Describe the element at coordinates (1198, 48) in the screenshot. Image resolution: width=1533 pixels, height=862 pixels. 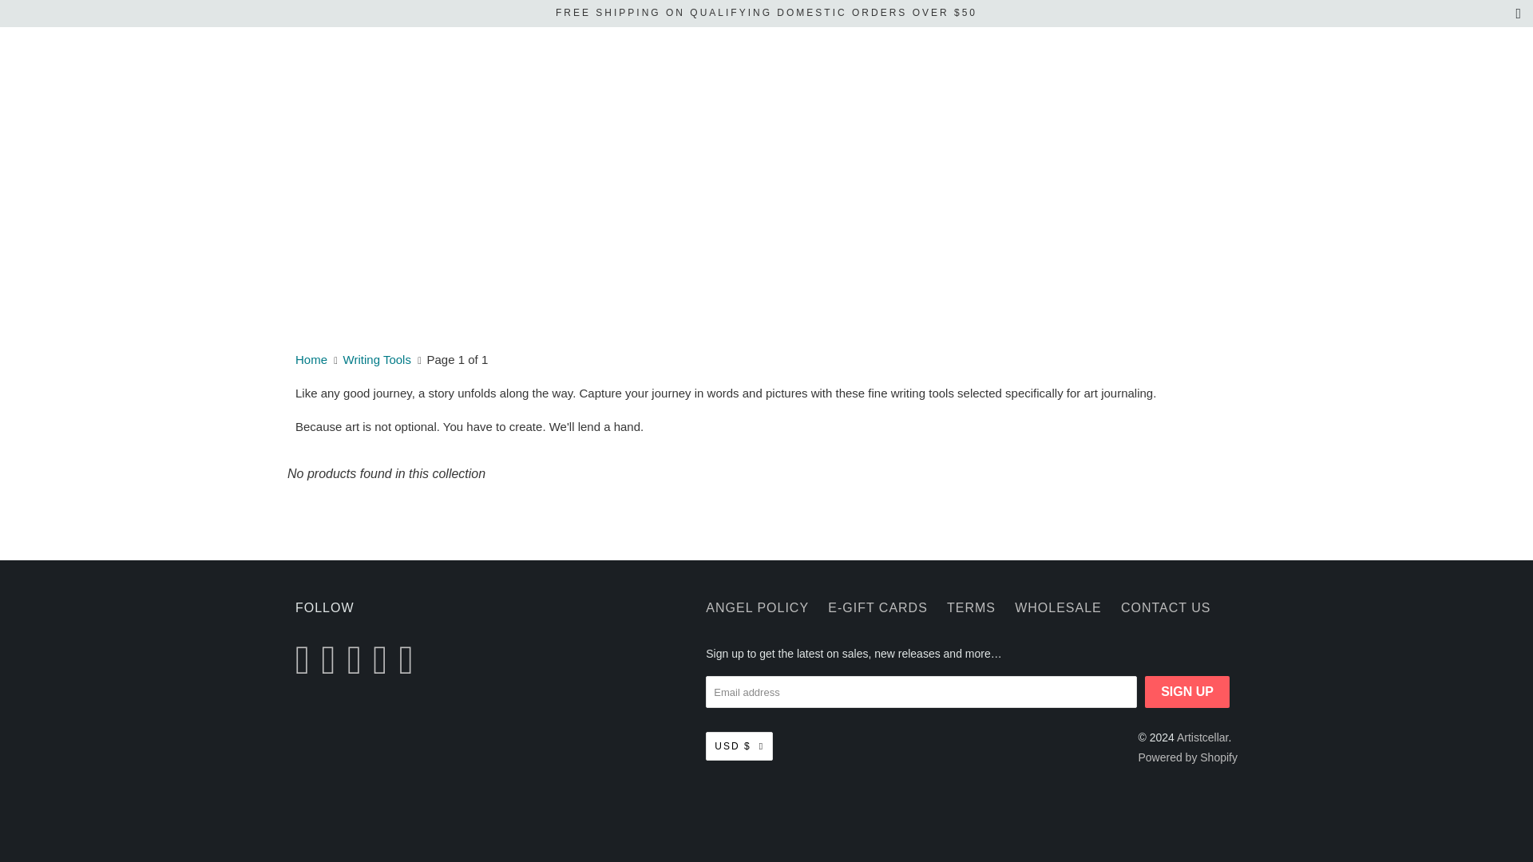
I see `Search` at that location.